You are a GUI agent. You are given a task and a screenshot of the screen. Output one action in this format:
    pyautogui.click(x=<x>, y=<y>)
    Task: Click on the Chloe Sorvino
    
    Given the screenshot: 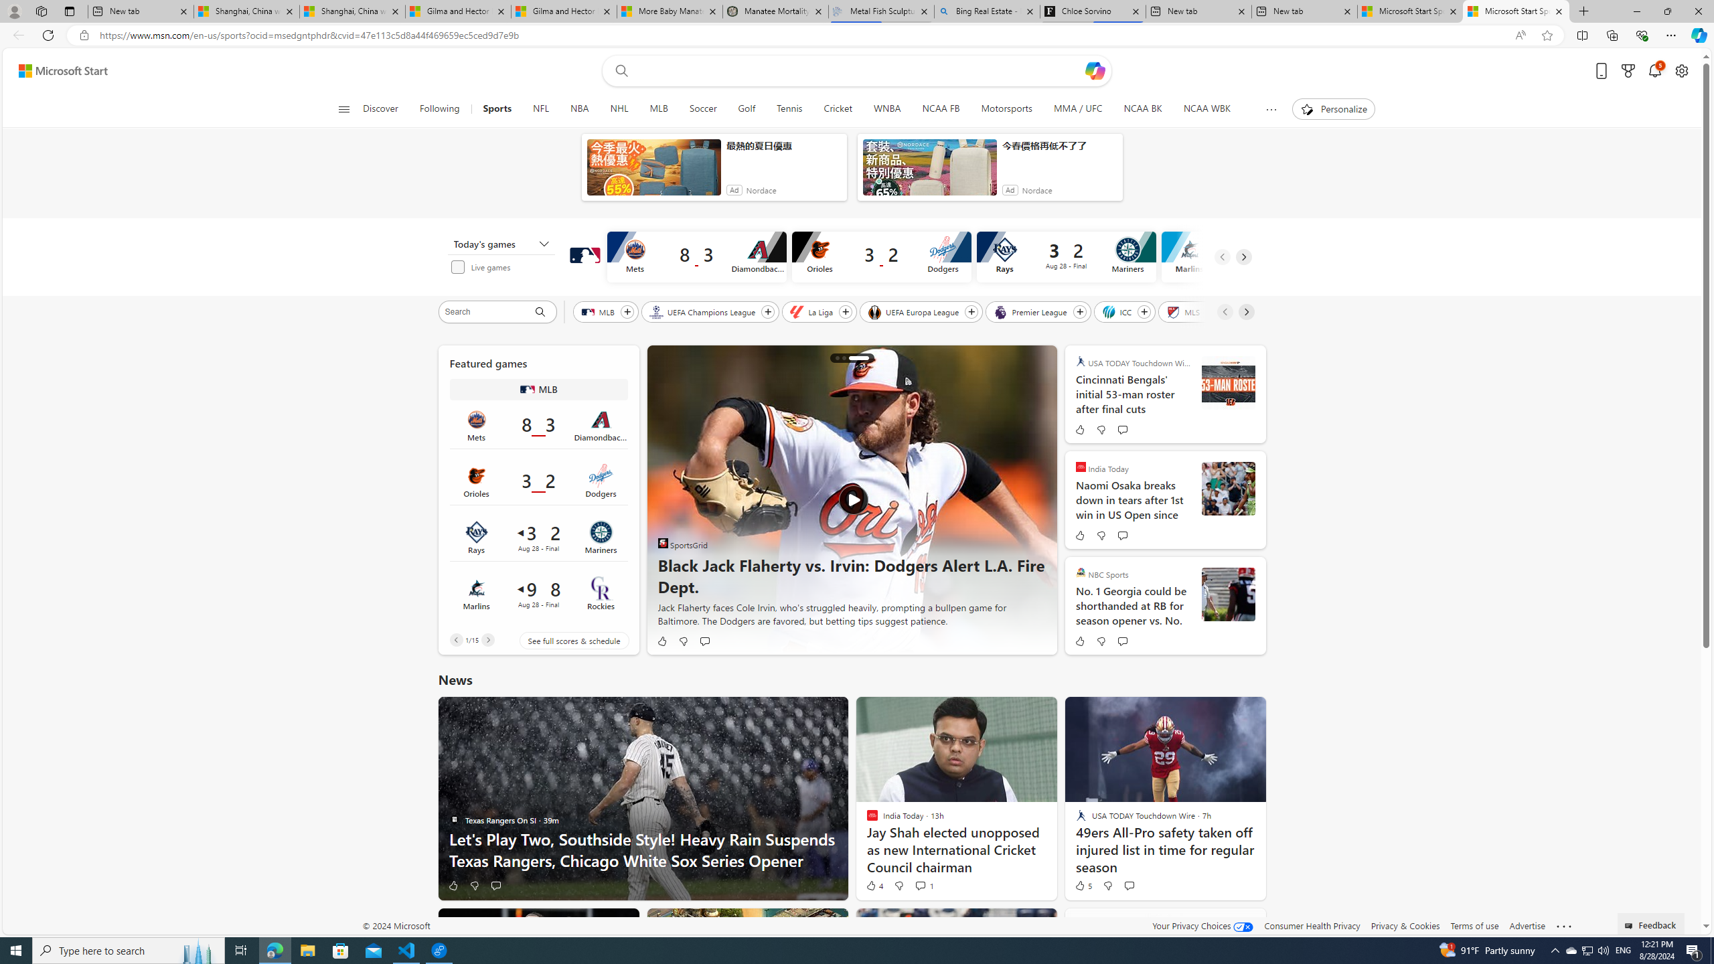 What is the action you would take?
    pyautogui.click(x=1093, y=11)
    